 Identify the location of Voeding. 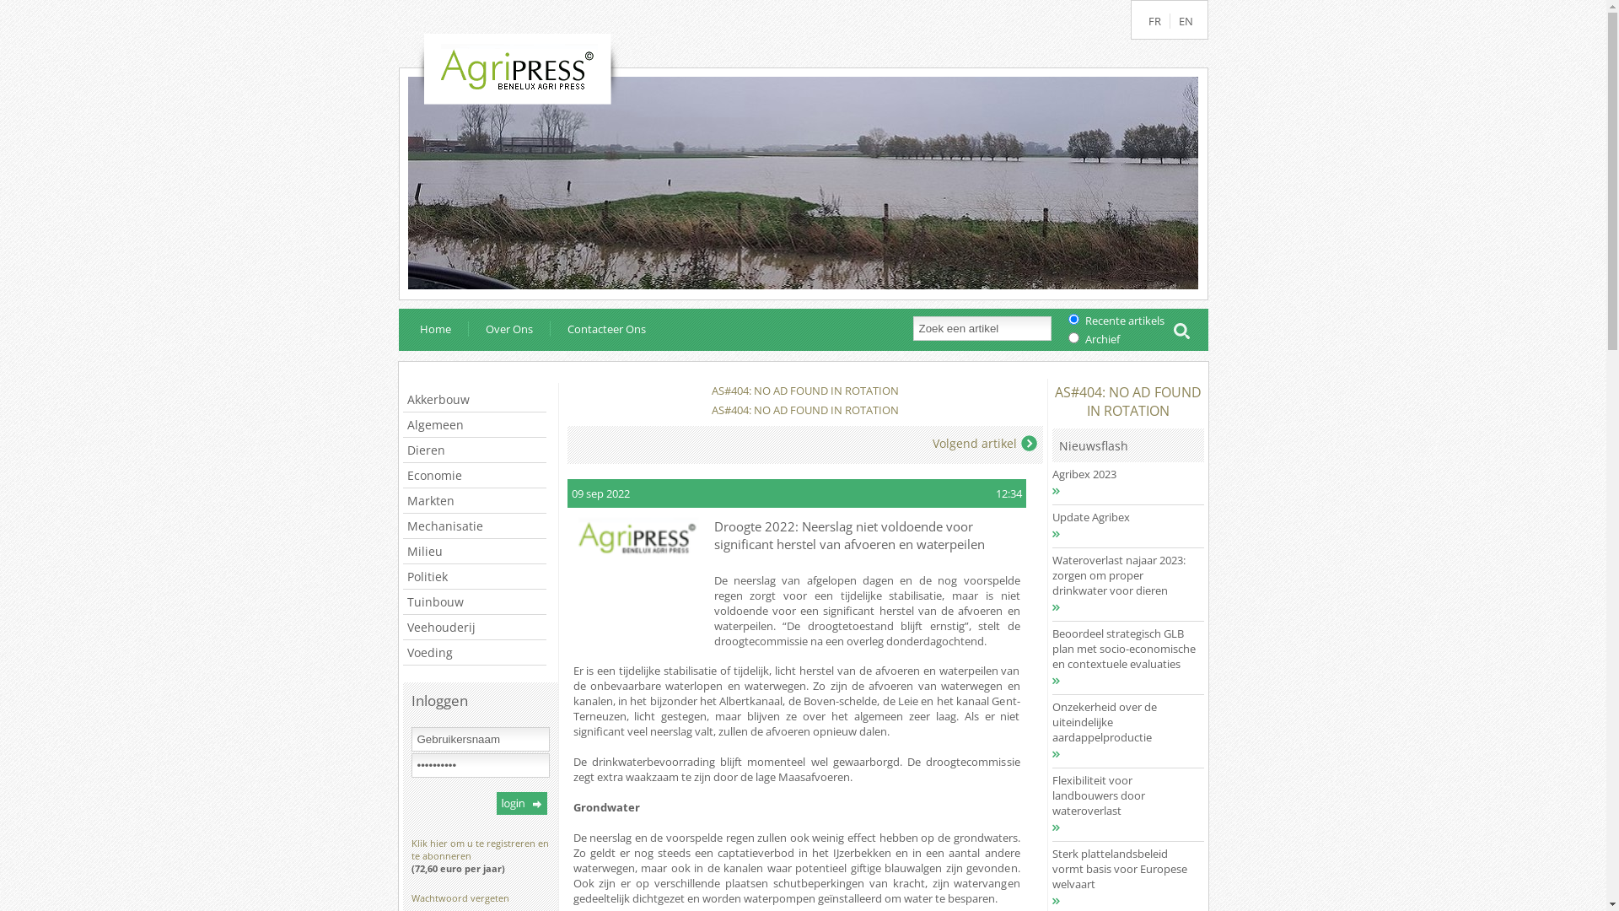
(475, 653).